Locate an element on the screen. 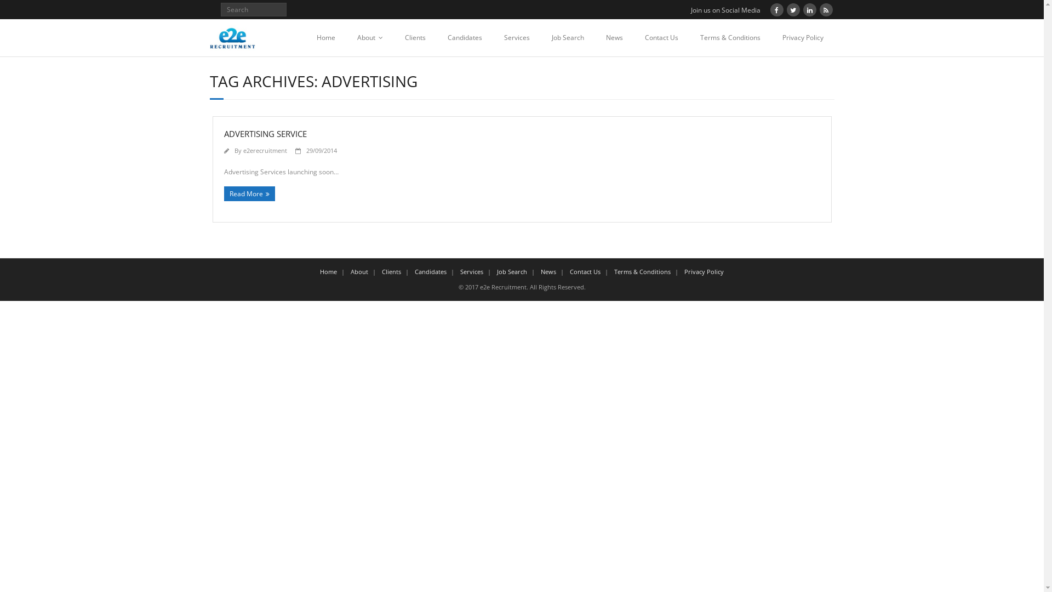 Image resolution: width=1052 pixels, height=592 pixels. Clients is located at coordinates (391, 272).